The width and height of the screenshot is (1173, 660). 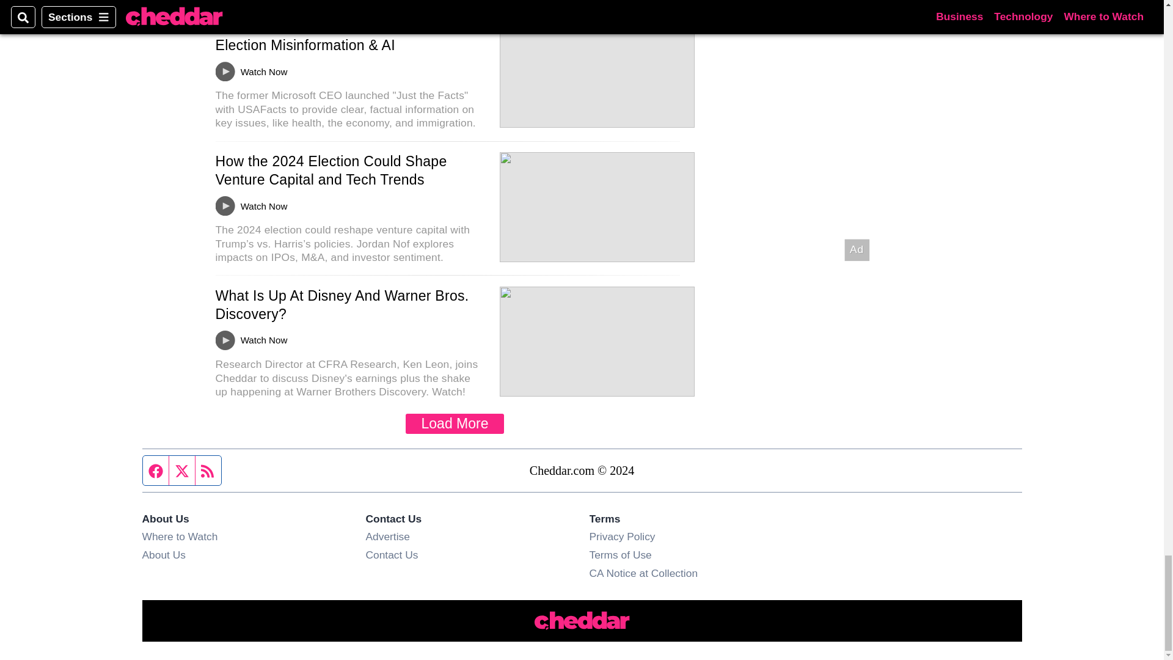 I want to click on What Is Up At Disney And Warner Bros. Discovery?, so click(x=341, y=304).